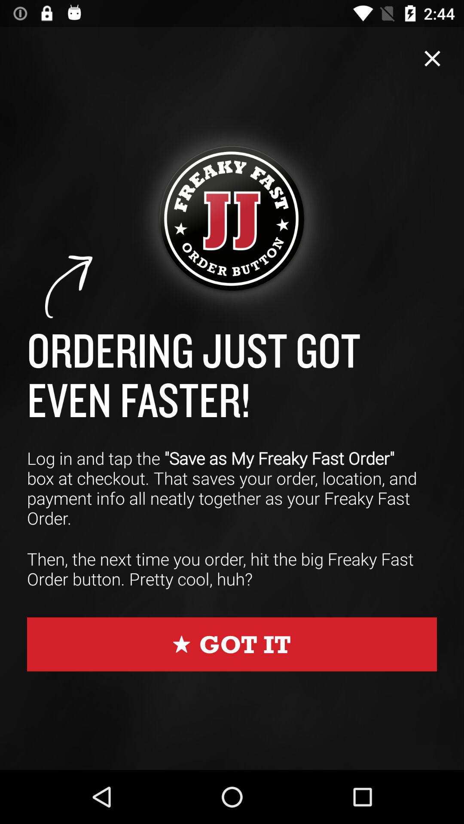 The image size is (464, 824). Describe the element at coordinates (70, 287) in the screenshot. I see `select the up arrow icon` at that location.